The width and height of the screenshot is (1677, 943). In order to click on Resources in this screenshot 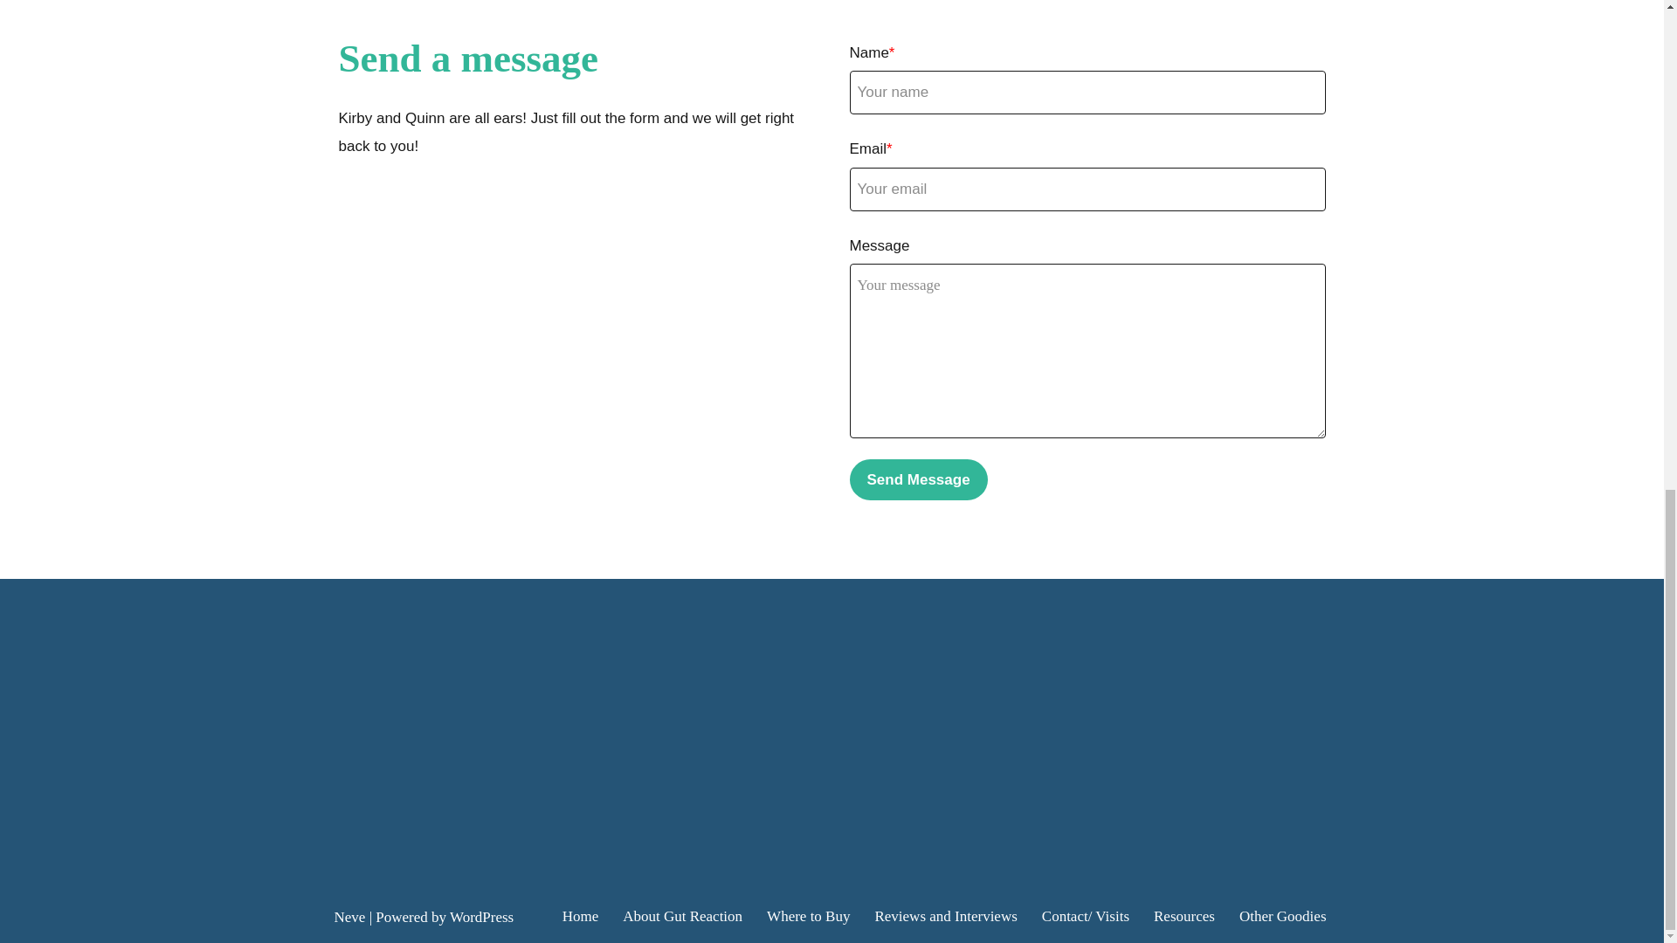, I will do `click(1184, 915)`.